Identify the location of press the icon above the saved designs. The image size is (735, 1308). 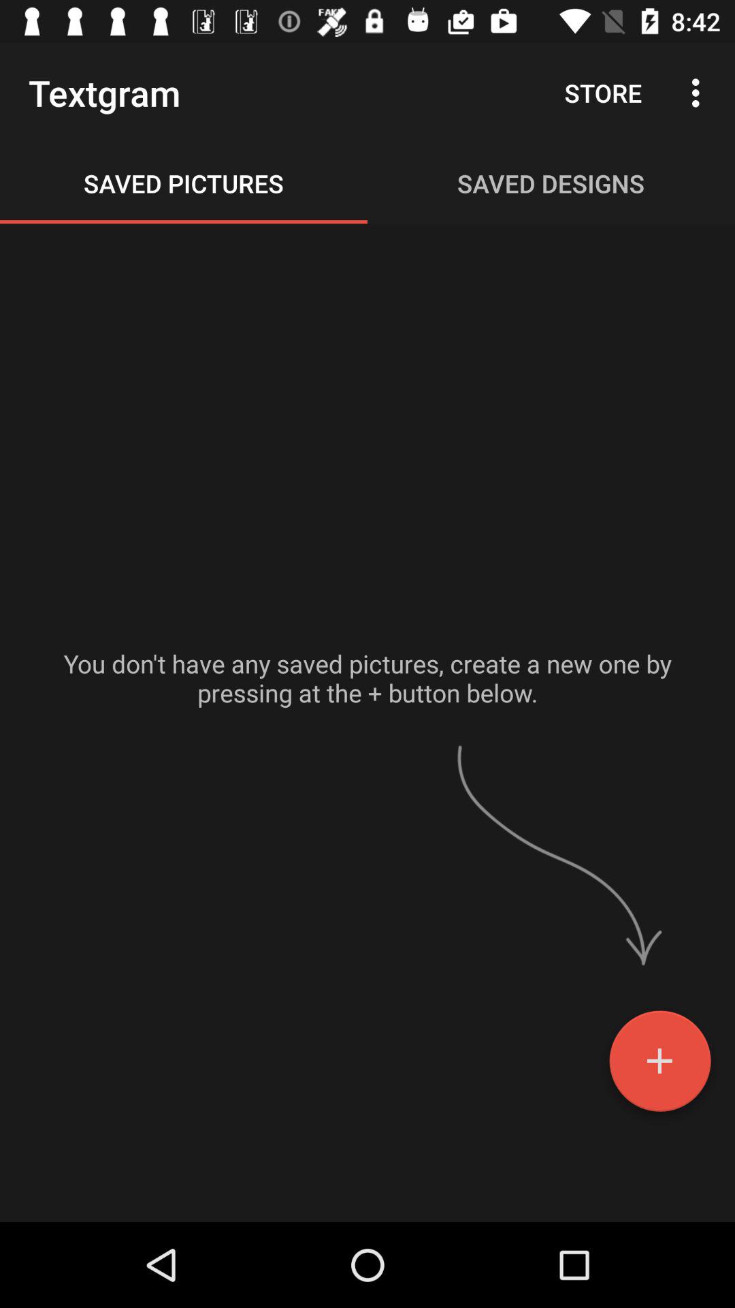
(603, 93).